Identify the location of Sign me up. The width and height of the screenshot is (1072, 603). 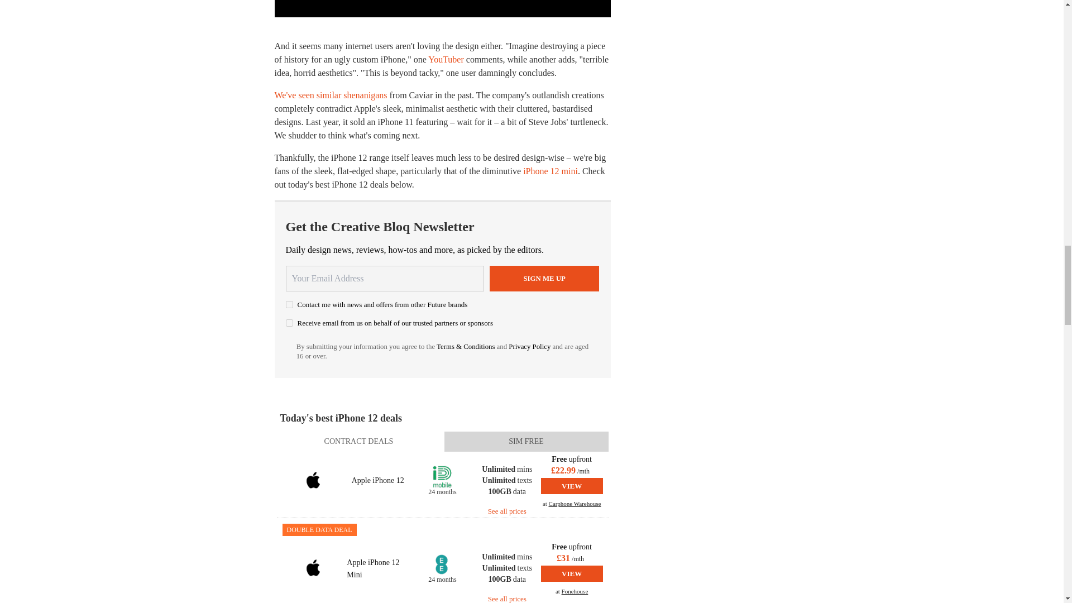
(544, 278).